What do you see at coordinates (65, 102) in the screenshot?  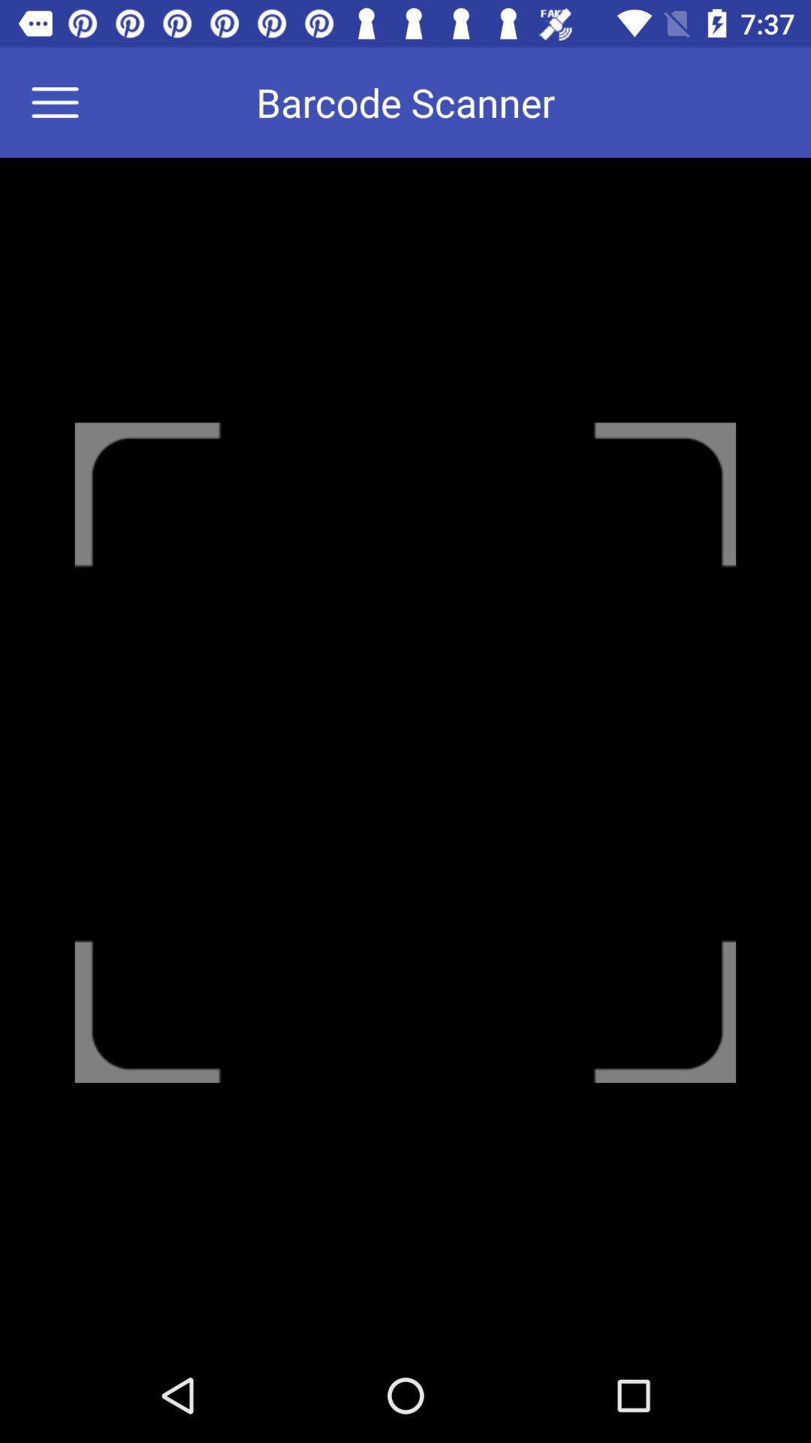 I see `menu options` at bounding box center [65, 102].